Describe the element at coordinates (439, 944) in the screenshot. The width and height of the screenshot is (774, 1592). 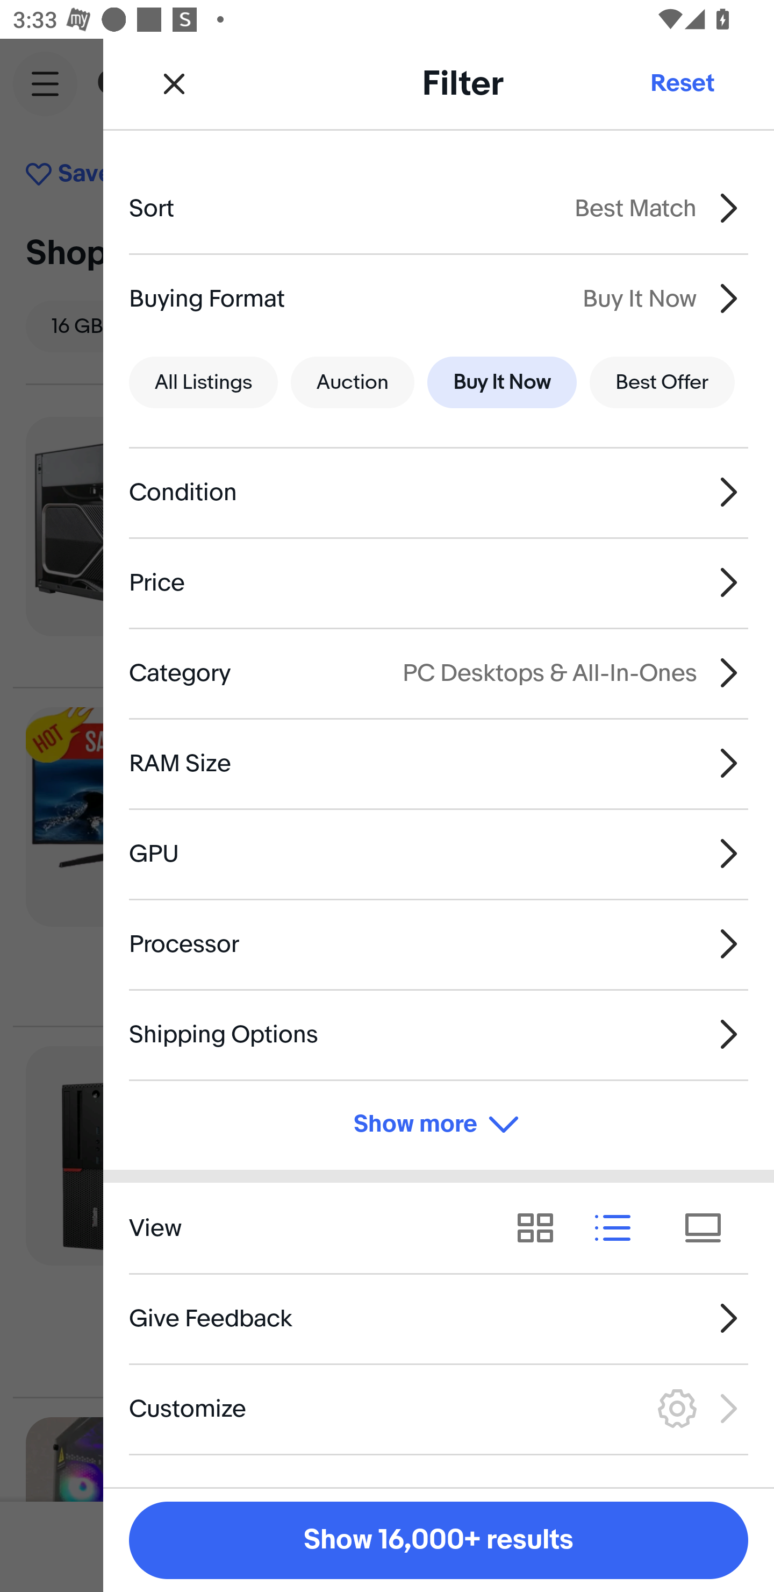
I see `Processor` at that location.